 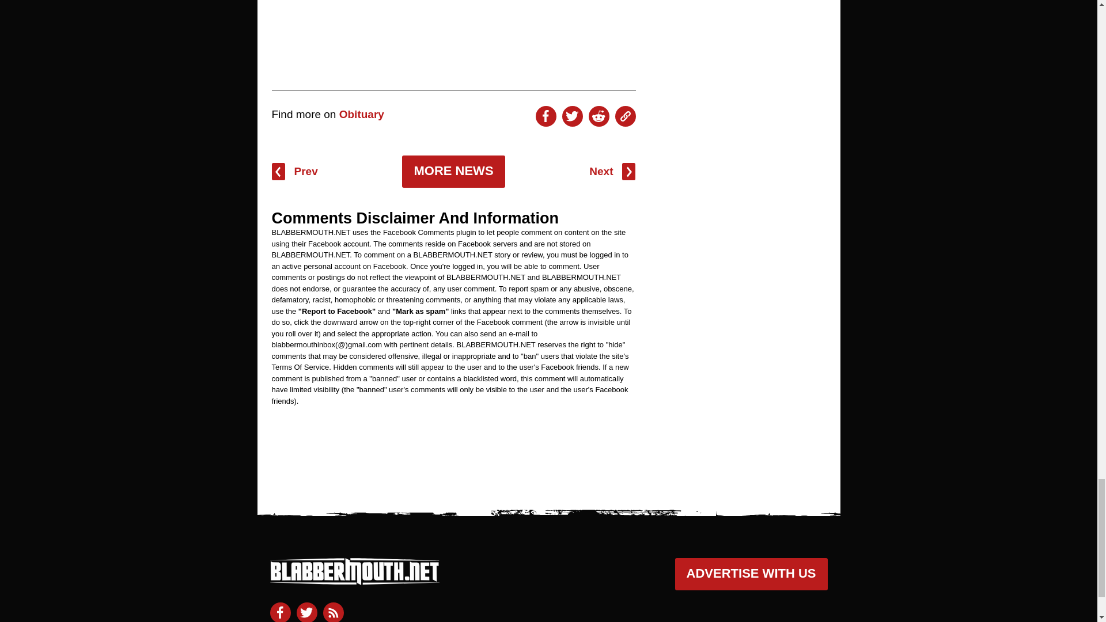 What do you see at coordinates (612, 172) in the screenshot?
I see `Next` at bounding box center [612, 172].